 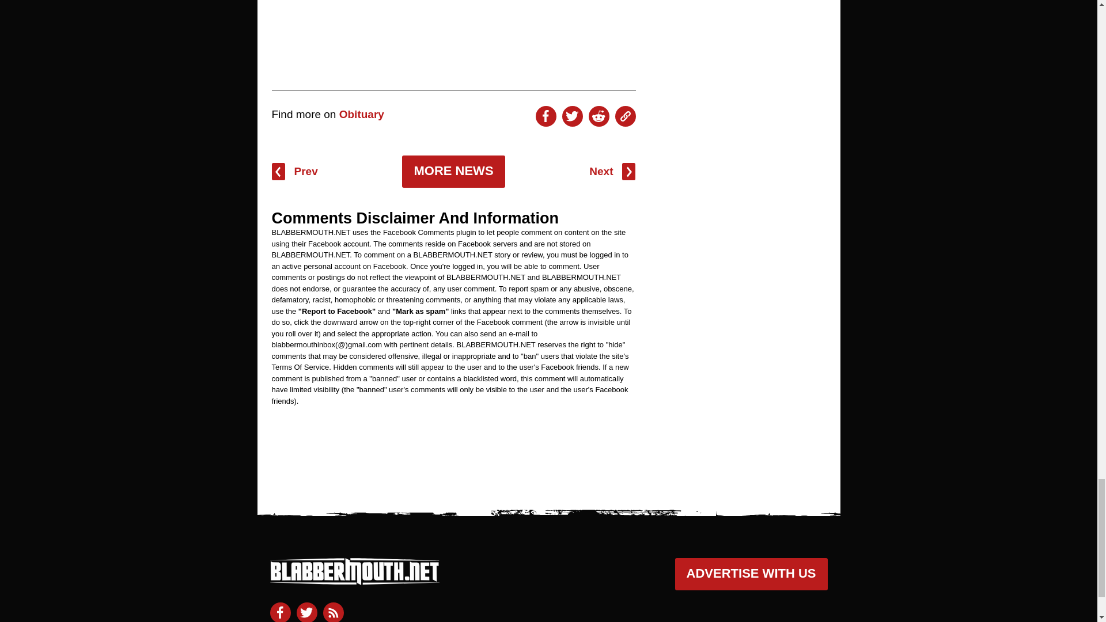 What do you see at coordinates (612, 172) in the screenshot?
I see `Next` at bounding box center [612, 172].